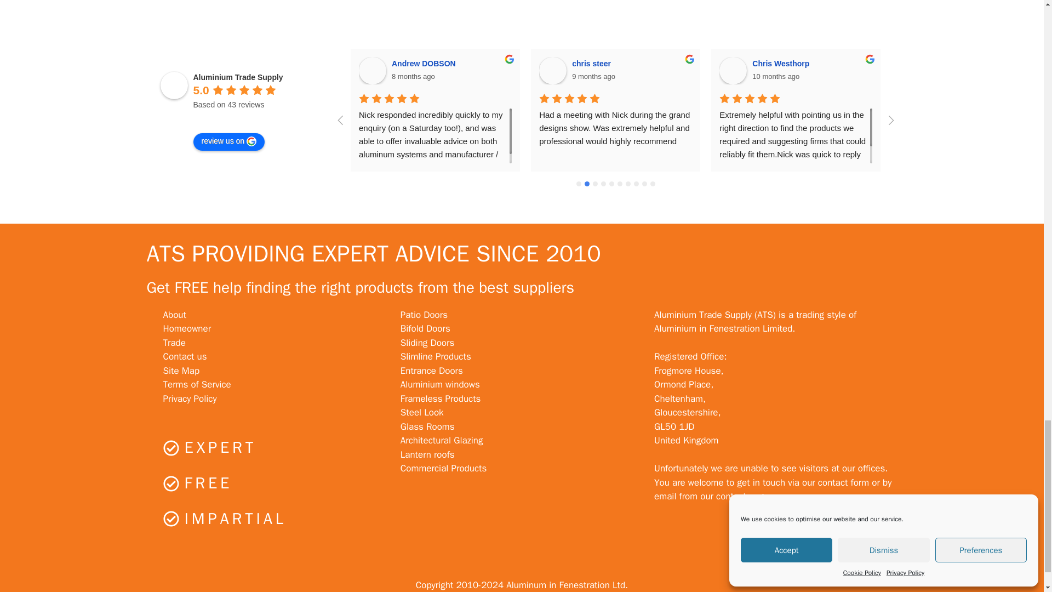  Describe the element at coordinates (917, 5) in the screenshot. I see `chigwell` at that location.